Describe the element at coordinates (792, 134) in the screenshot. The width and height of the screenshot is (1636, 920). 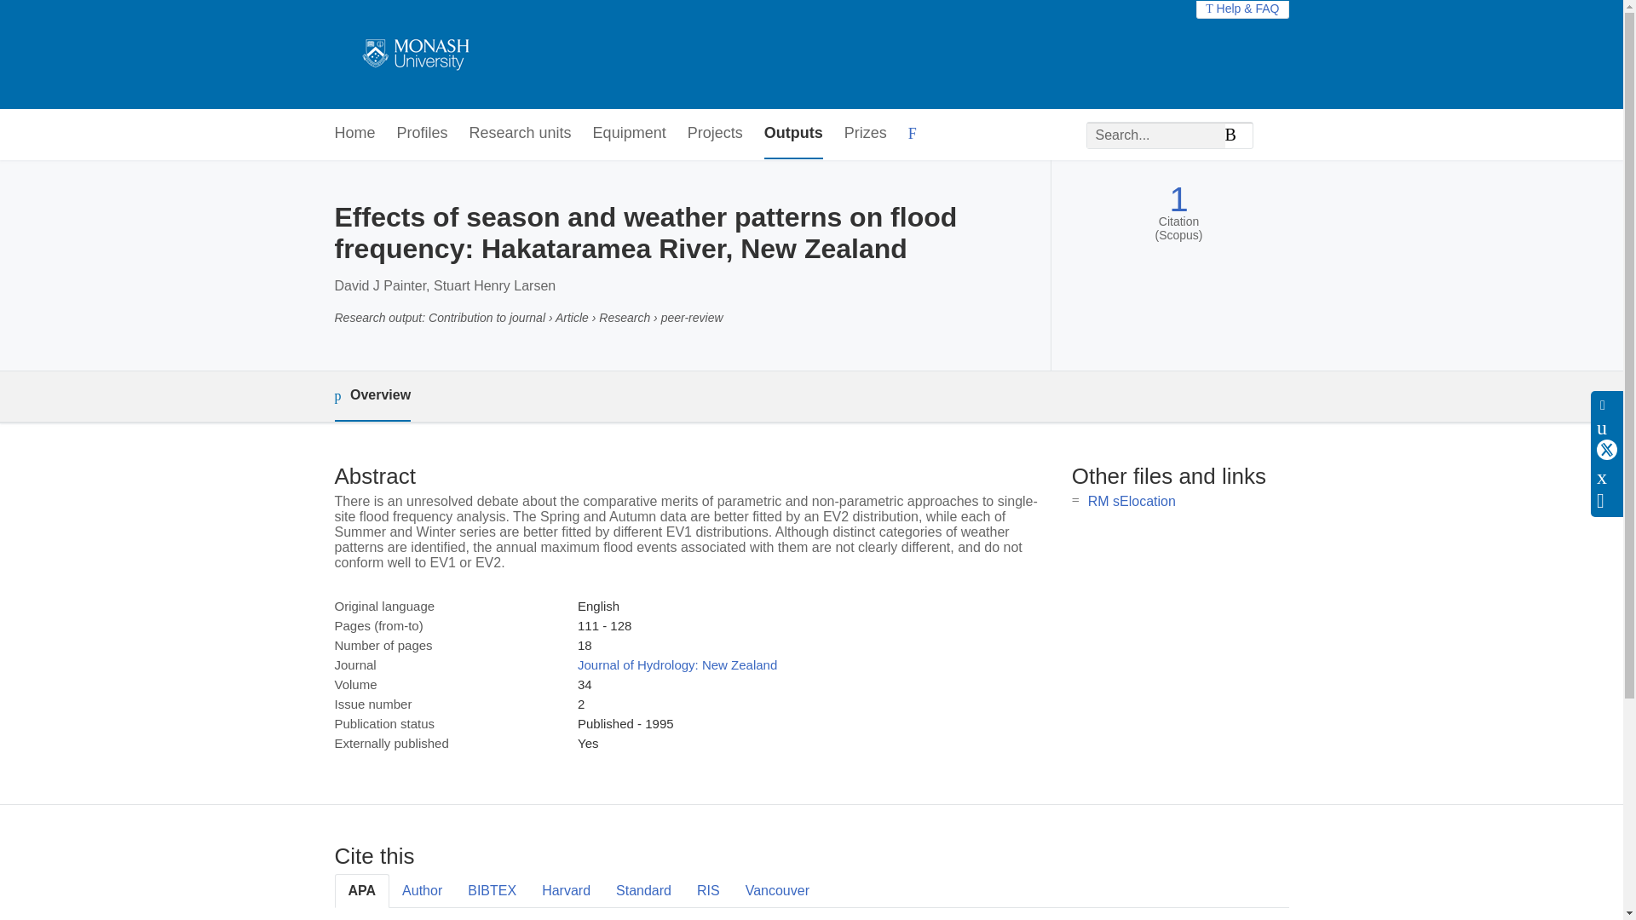
I see `Outputs` at that location.